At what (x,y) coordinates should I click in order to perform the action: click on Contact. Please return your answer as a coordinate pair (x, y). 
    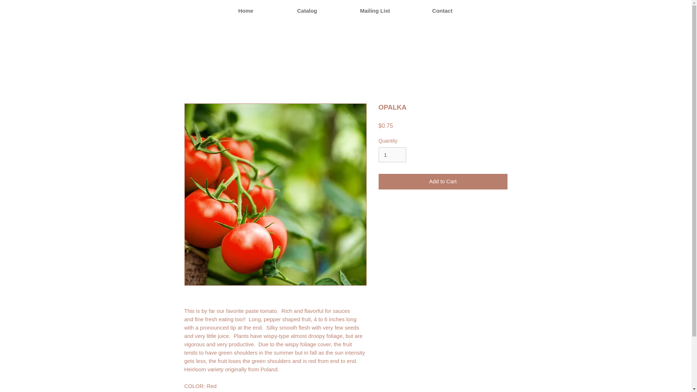
    Looking at the image, I should click on (442, 11).